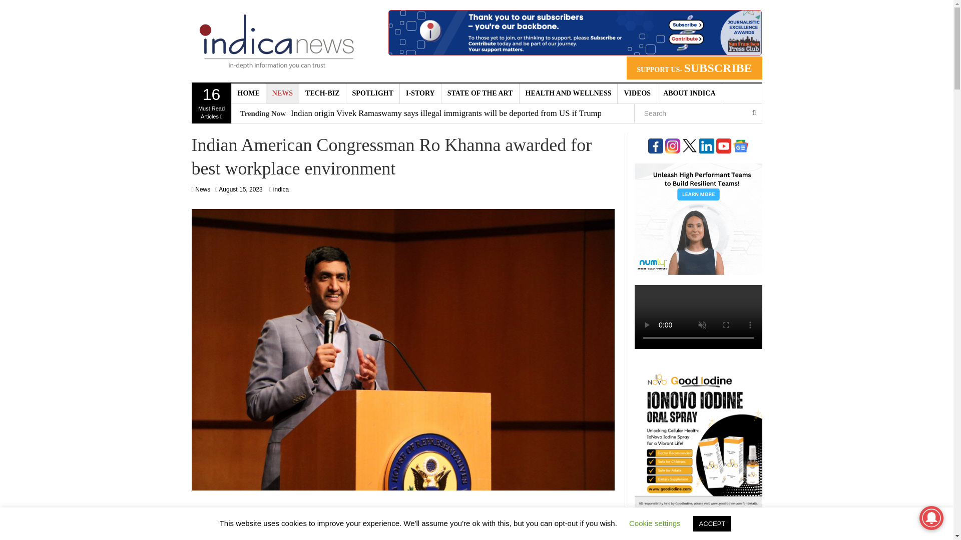 The image size is (961, 540). What do you see at coordinates (638, 93) in the screenshot?
I see `VIDEOS` at bounding box center [638, 93].